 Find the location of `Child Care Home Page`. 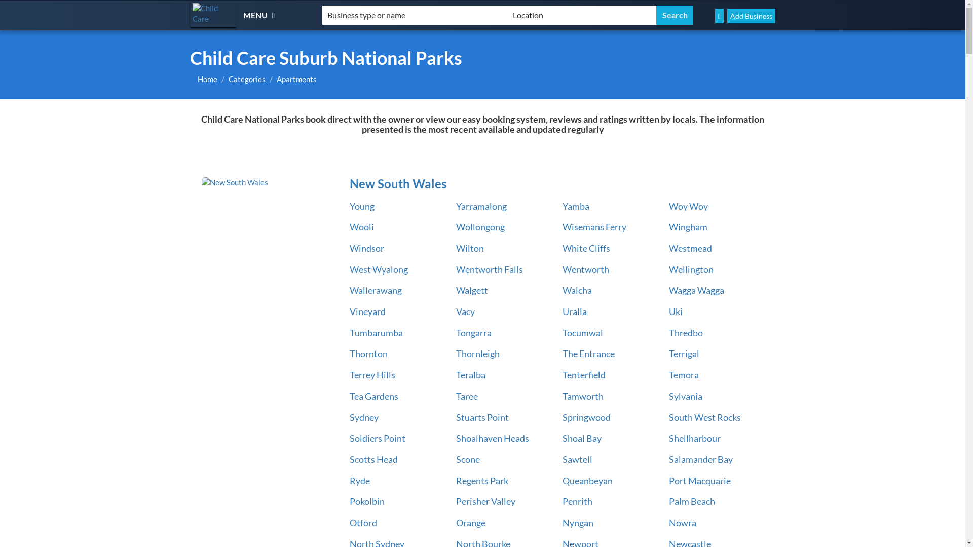

Child Care Home Page is located at coordinates (720, 16).